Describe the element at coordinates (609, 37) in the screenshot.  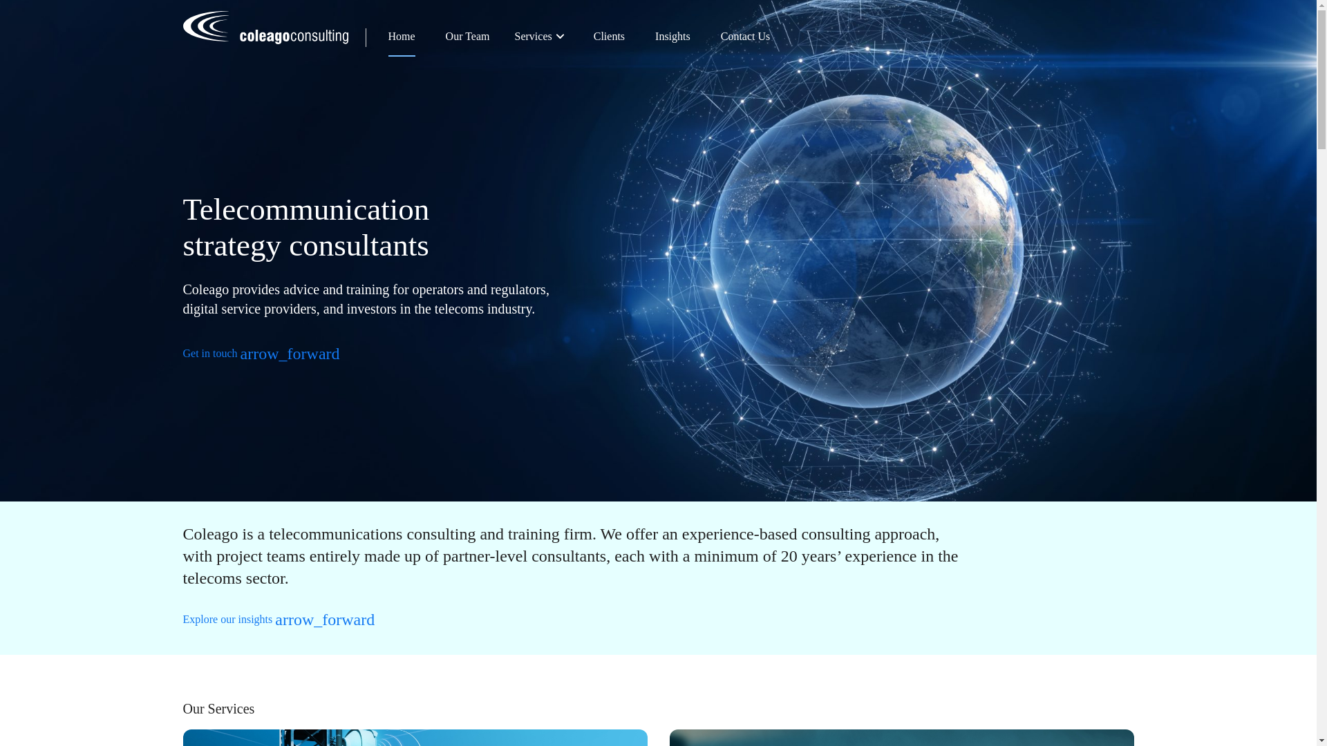
I see `Clients` at that location.